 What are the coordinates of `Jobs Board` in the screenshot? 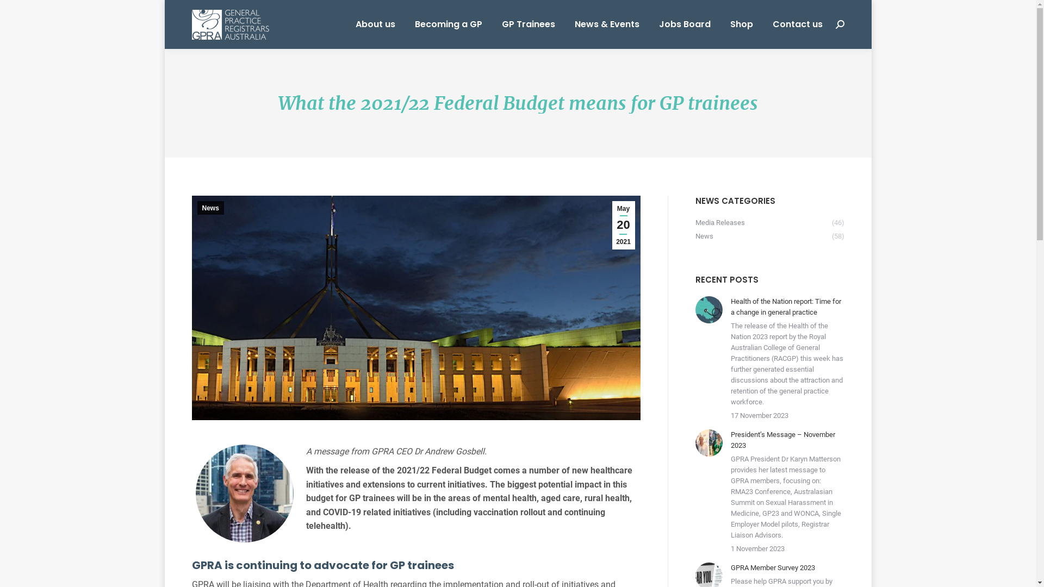 It's located at (685, 24).